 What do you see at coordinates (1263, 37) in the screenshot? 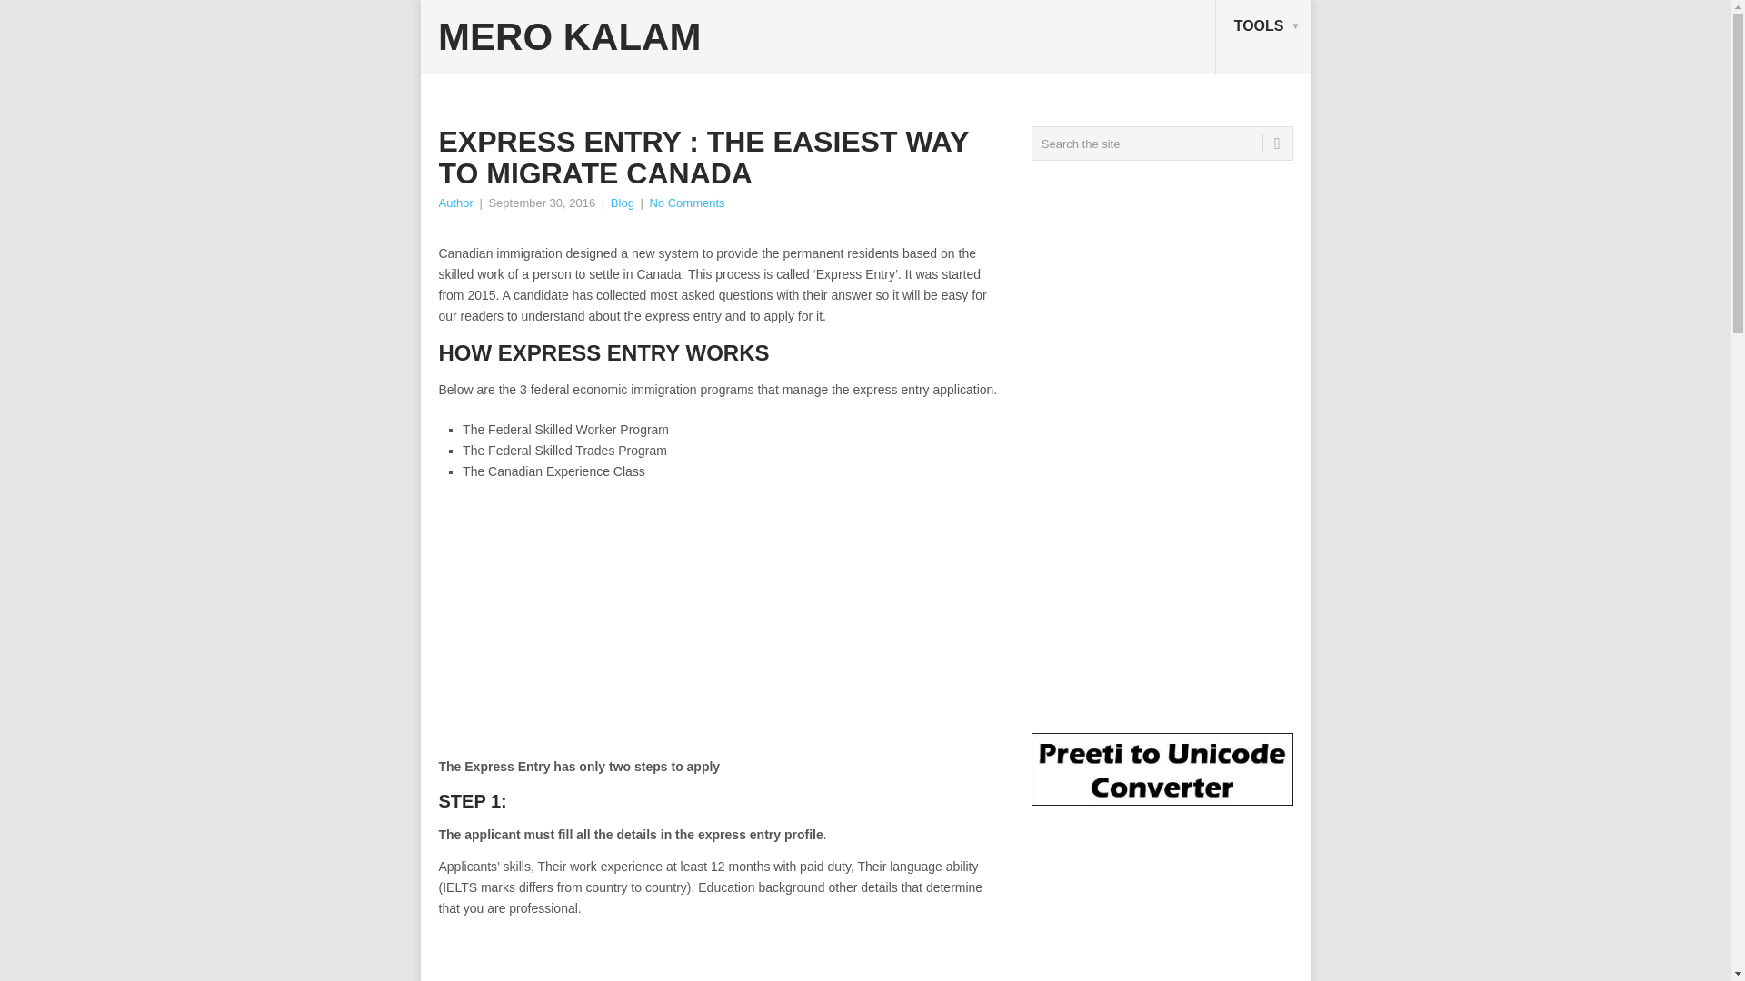
I see `TOOLS` at bounding box center [1263, 37].